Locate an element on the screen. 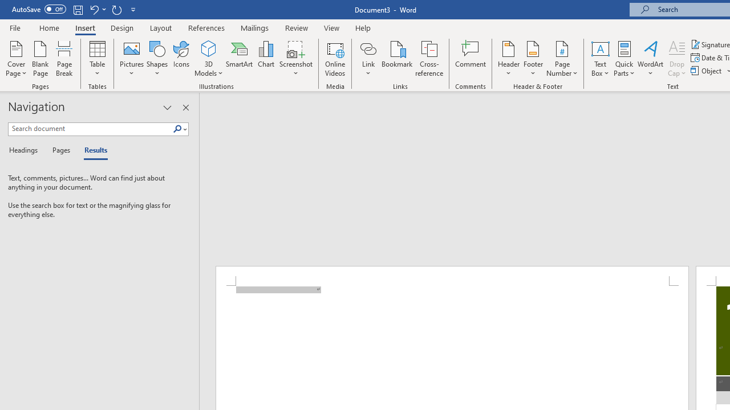  Cross-reference... is located at coordinates (429, 58).